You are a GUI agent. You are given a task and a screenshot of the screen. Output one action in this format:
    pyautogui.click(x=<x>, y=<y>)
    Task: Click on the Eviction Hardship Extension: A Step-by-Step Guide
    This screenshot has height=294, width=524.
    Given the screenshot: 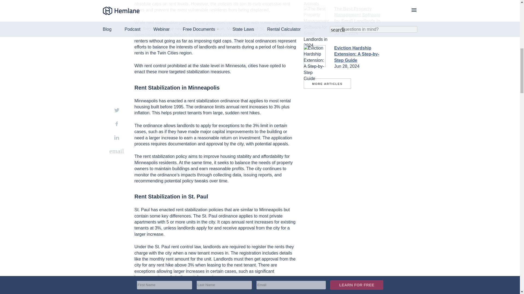 What is the action you would take?
    pyautogui.click(x=356, y=54)
    